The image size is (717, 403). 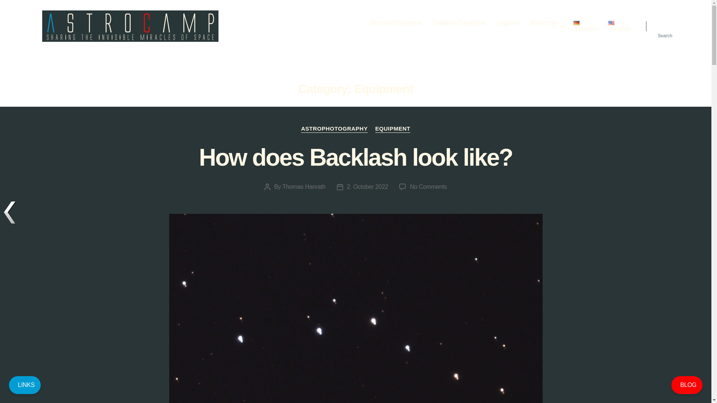 I want to click on About me, so click(x=508, y=23).